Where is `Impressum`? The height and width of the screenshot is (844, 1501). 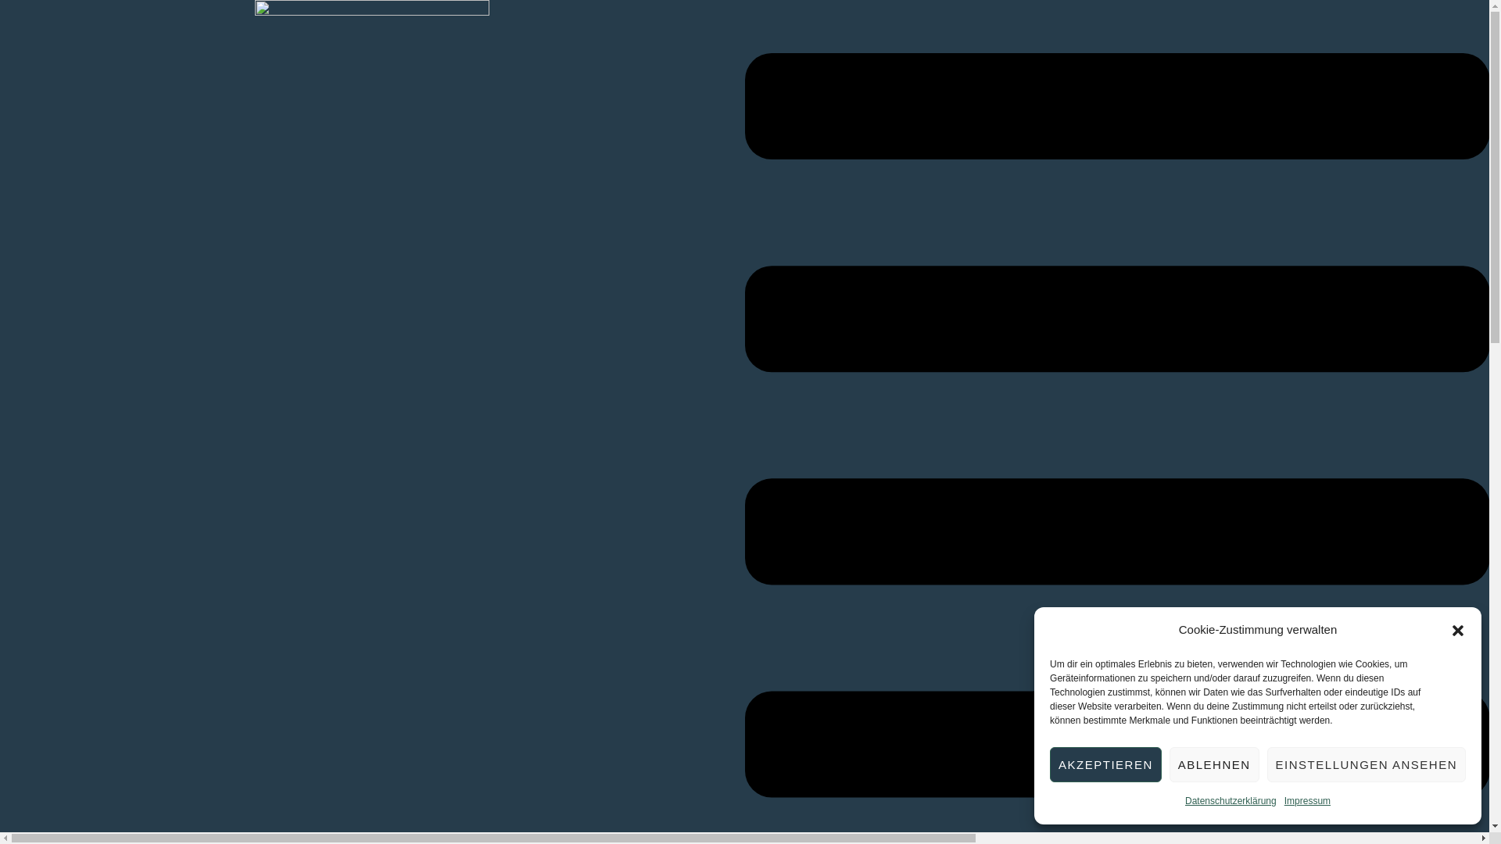
Impressum is located at coordinates (1307, 802).